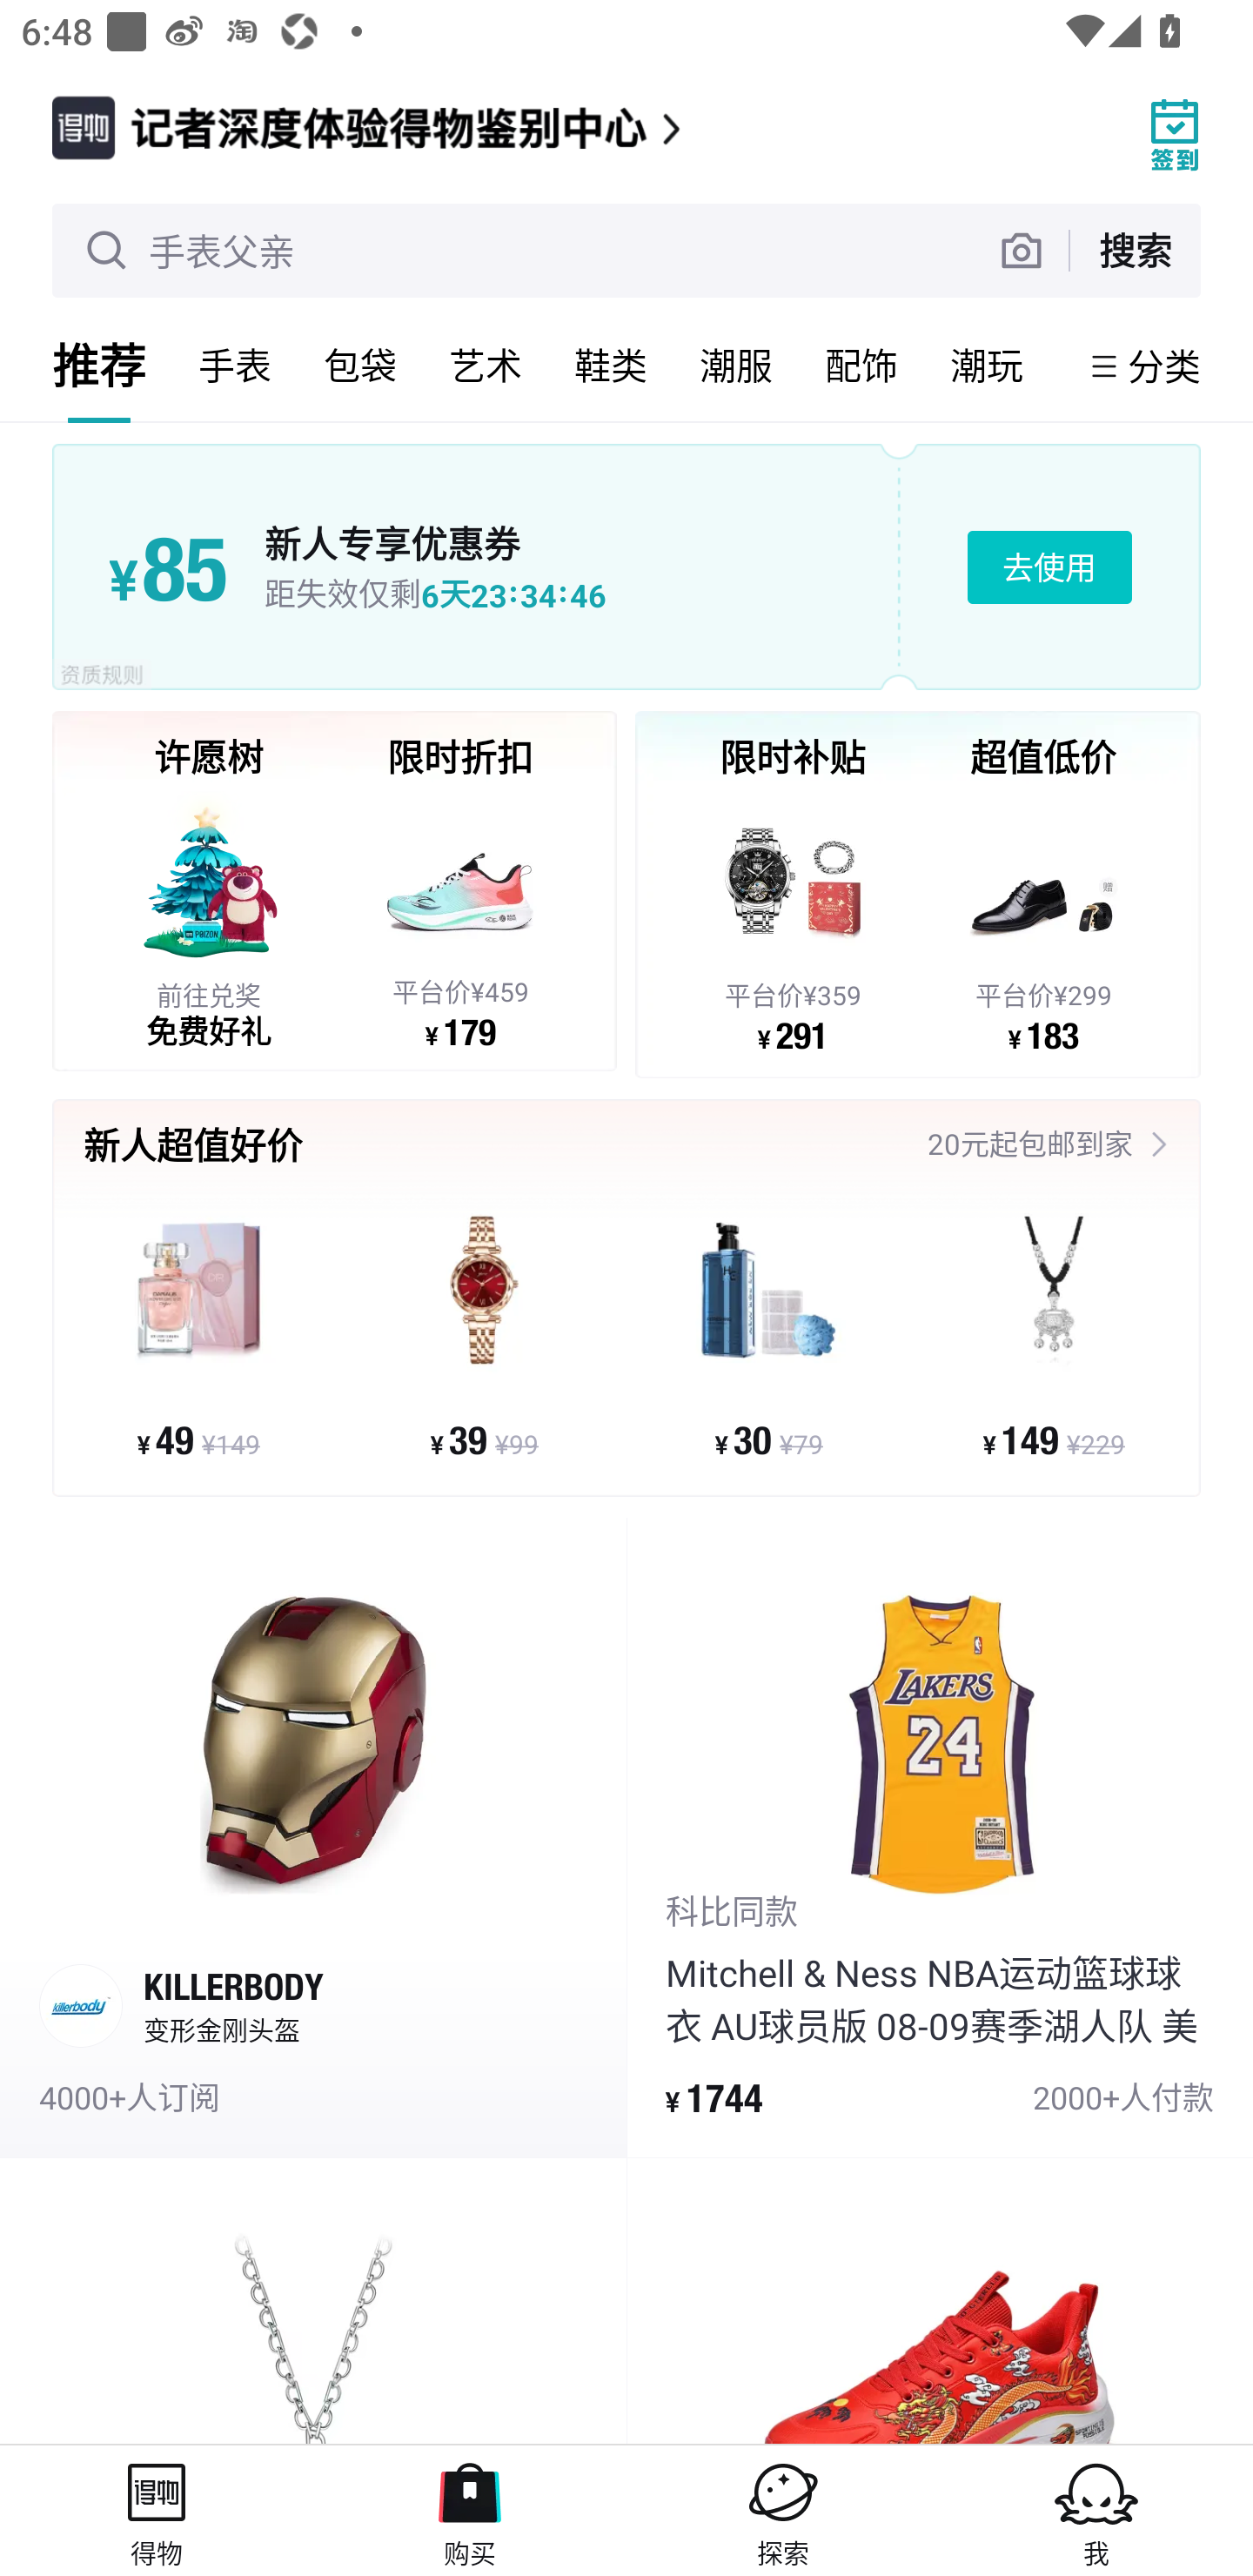 Image resolution: width=1253 pixels, height=2576 pixels. What do you see at coordinates (313, 1838) in the screenshot?
I see `KILLERBODY 变形金刚头盔 4000+人订阅` at bounding box center [313, 1838].